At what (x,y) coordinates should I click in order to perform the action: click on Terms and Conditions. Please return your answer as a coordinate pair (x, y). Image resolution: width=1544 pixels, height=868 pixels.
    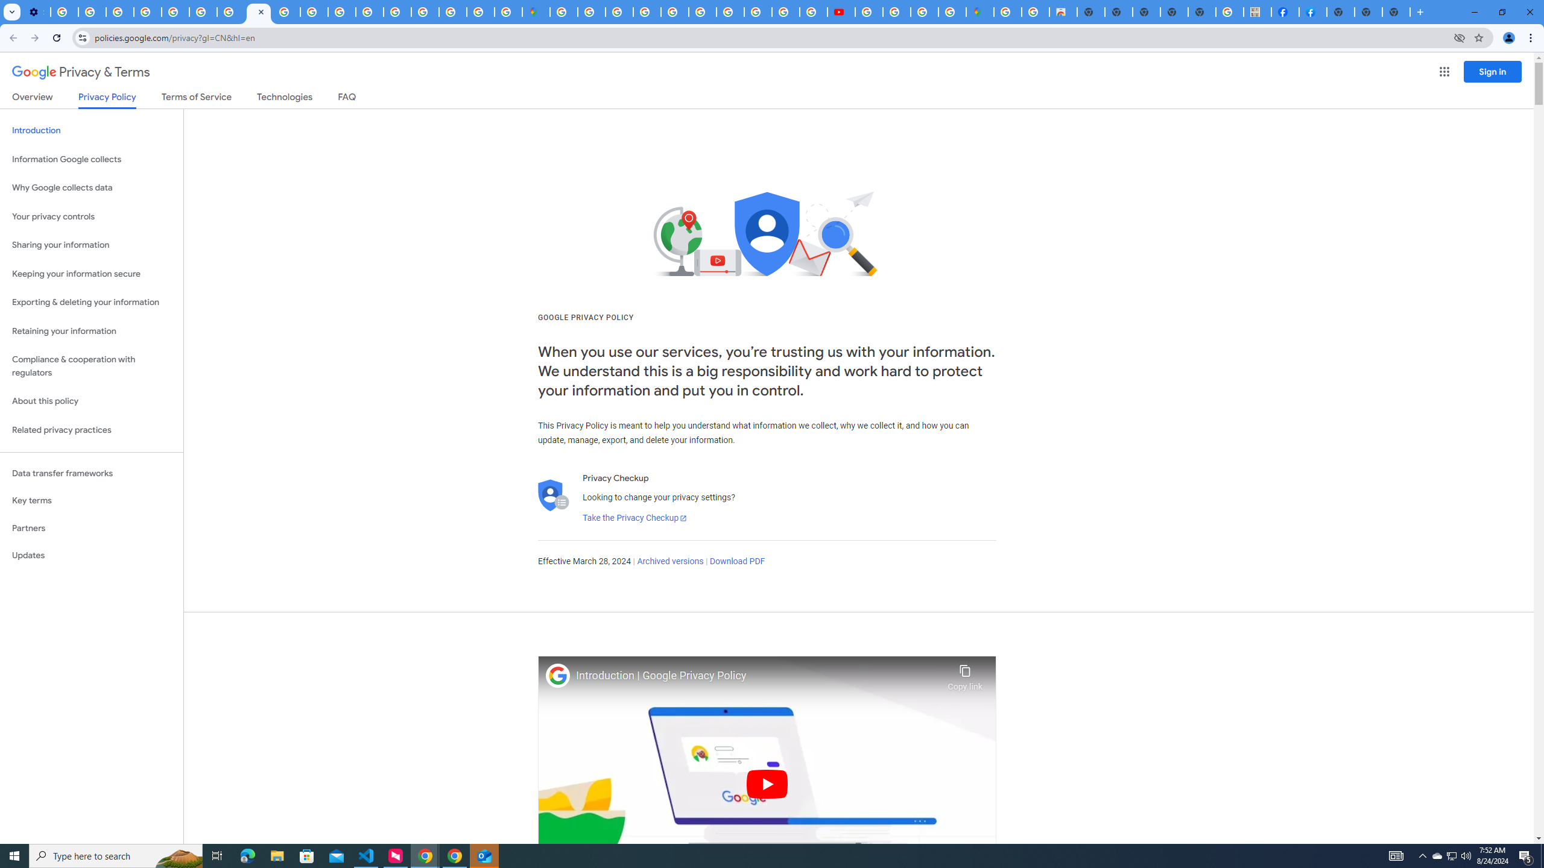
    Looking at the image, I should click on (703, 12).